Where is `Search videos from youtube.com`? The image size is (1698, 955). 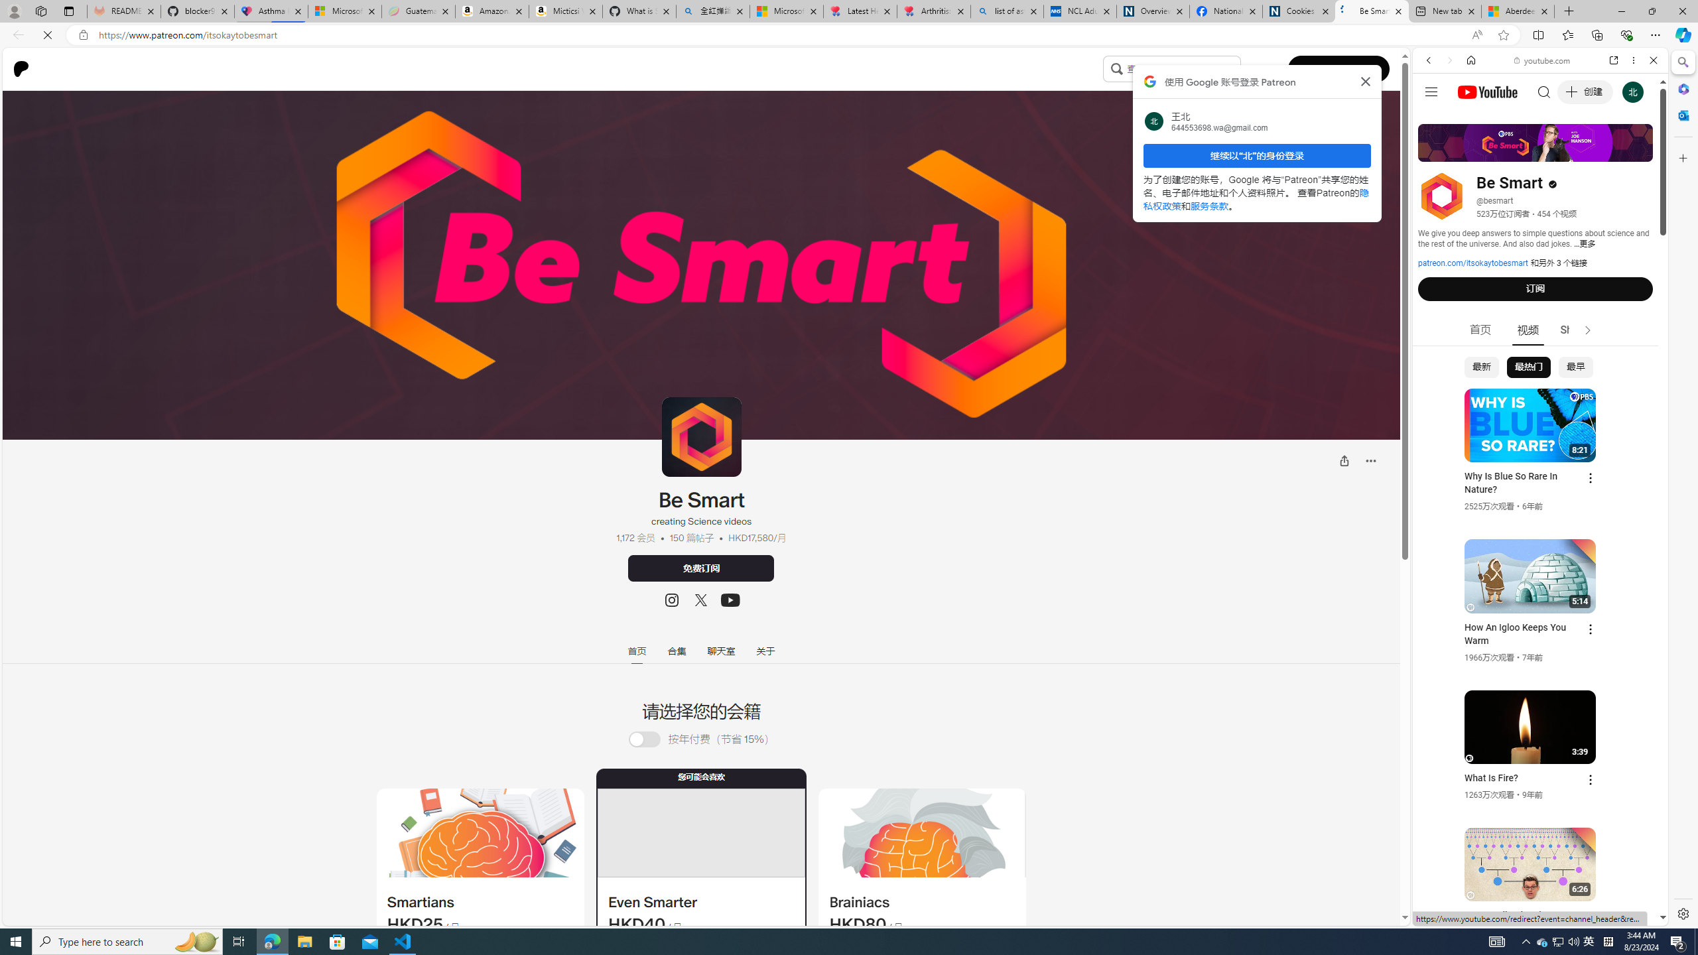 Search videos from youtube.com is located at coordinates (1516, 436).